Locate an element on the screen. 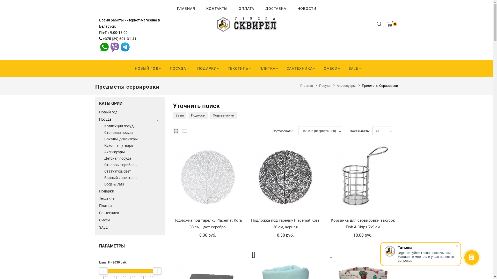 Image resolution: width=497 pixels, height=279 pixels. Dogs & Cats is located at coordinates (133, 184).